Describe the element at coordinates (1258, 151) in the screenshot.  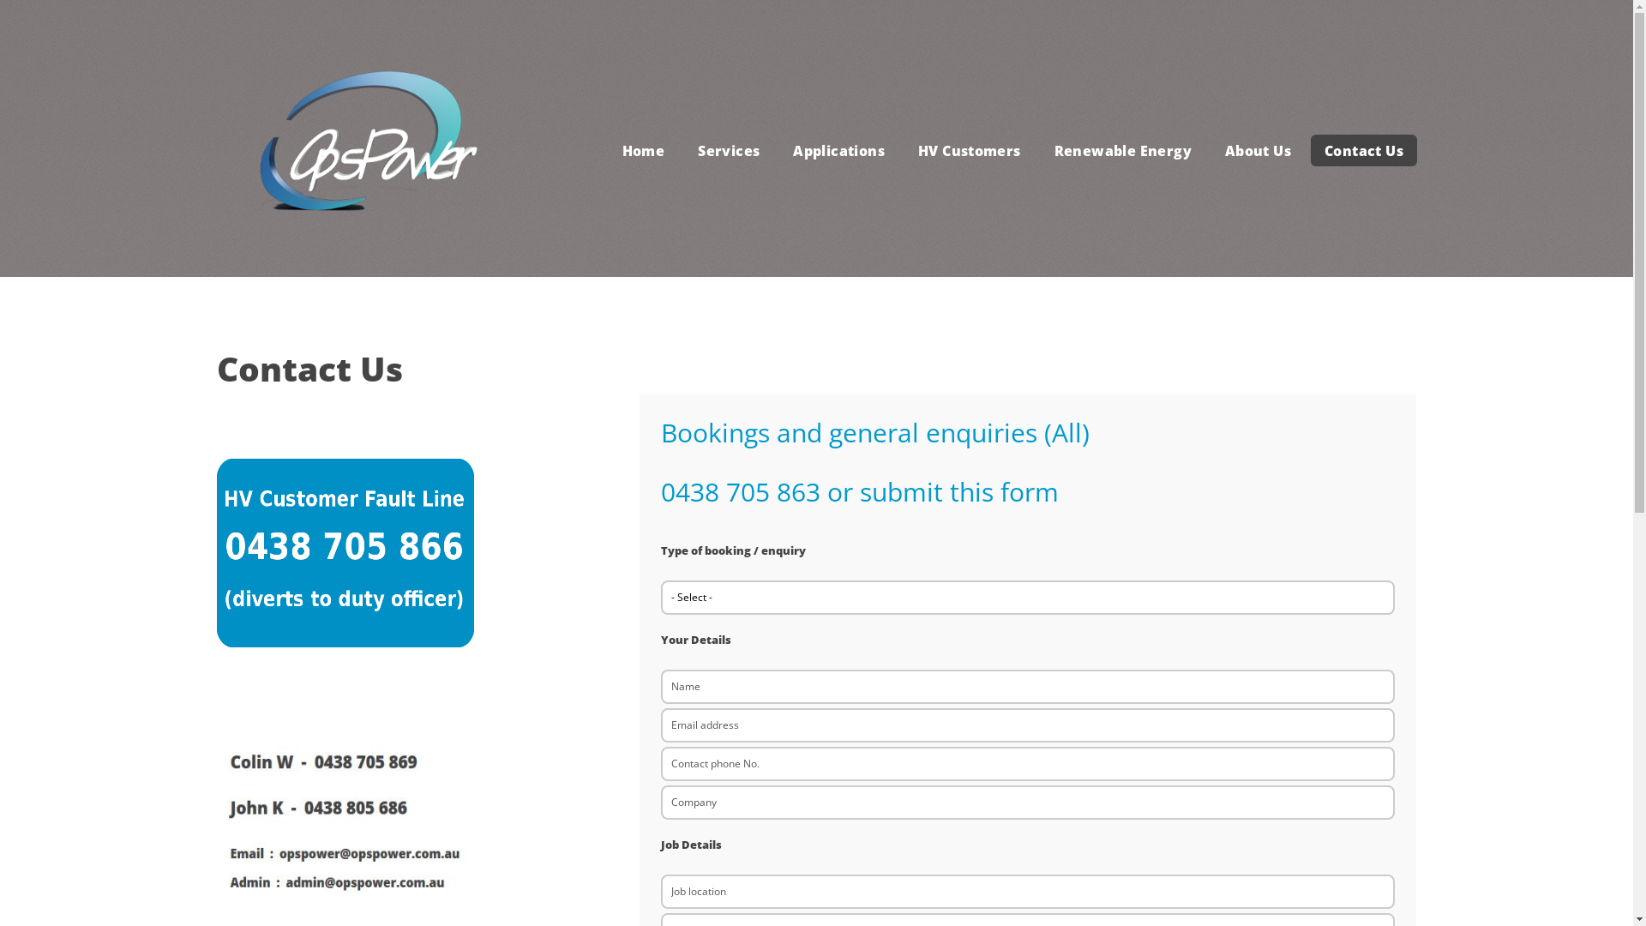
I see `About Us` at that location.